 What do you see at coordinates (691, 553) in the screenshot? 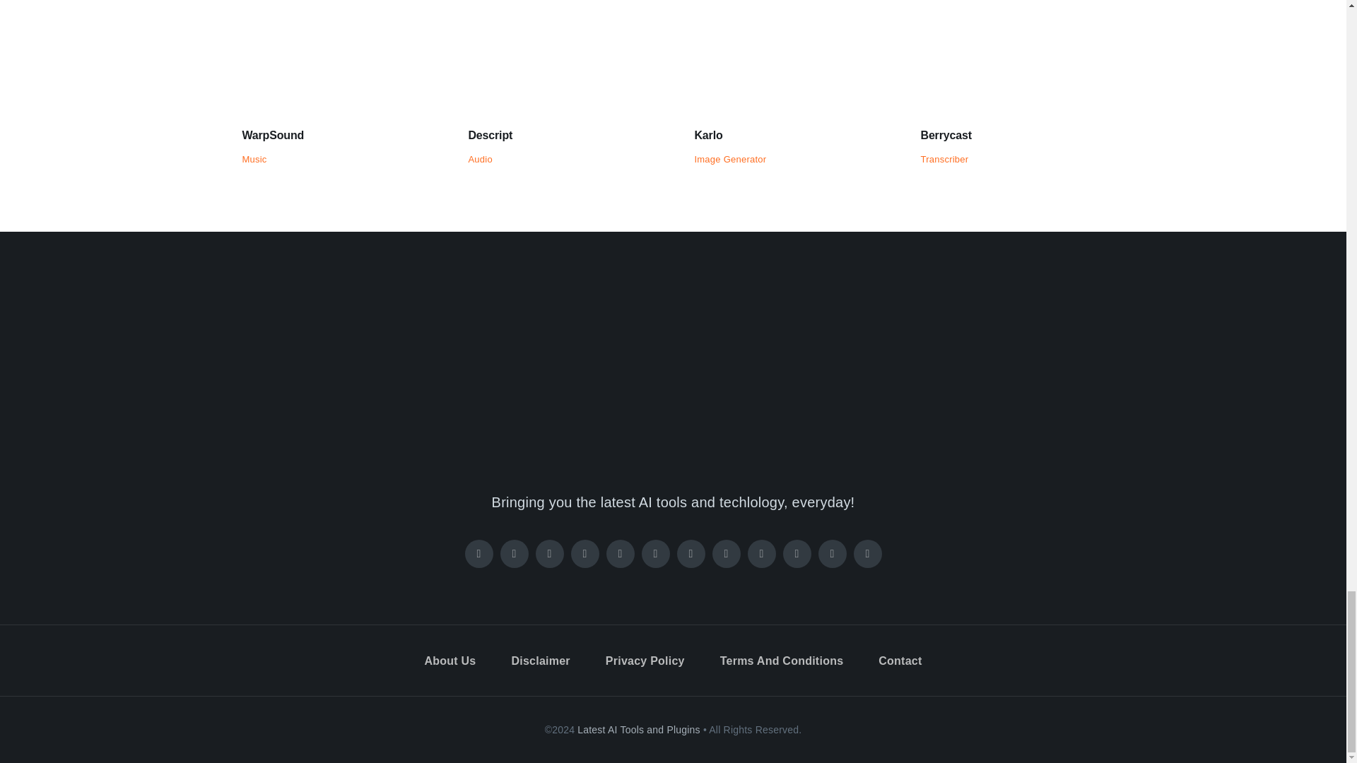
I see `YouTube` at bounding box center [691, 553].